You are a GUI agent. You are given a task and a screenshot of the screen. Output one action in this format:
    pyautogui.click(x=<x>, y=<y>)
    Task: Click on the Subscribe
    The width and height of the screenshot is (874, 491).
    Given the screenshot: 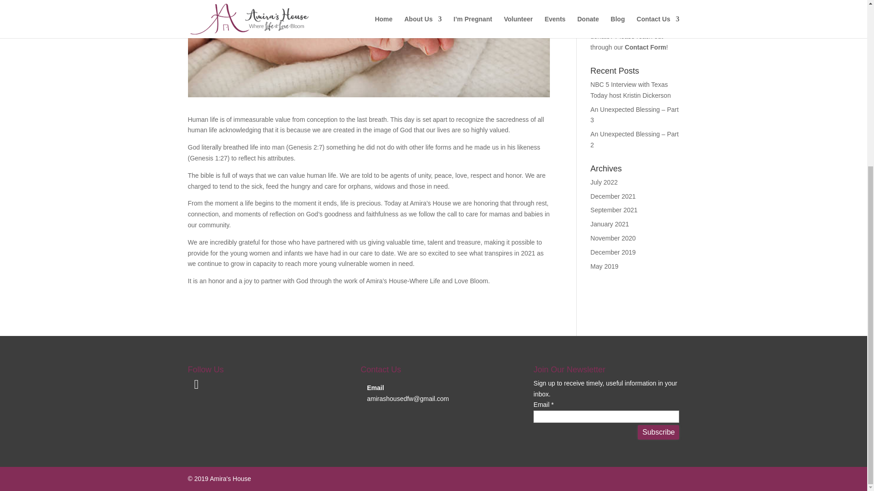 What is the action you would take?
    pyautogui.click(x=658, y=432)
    